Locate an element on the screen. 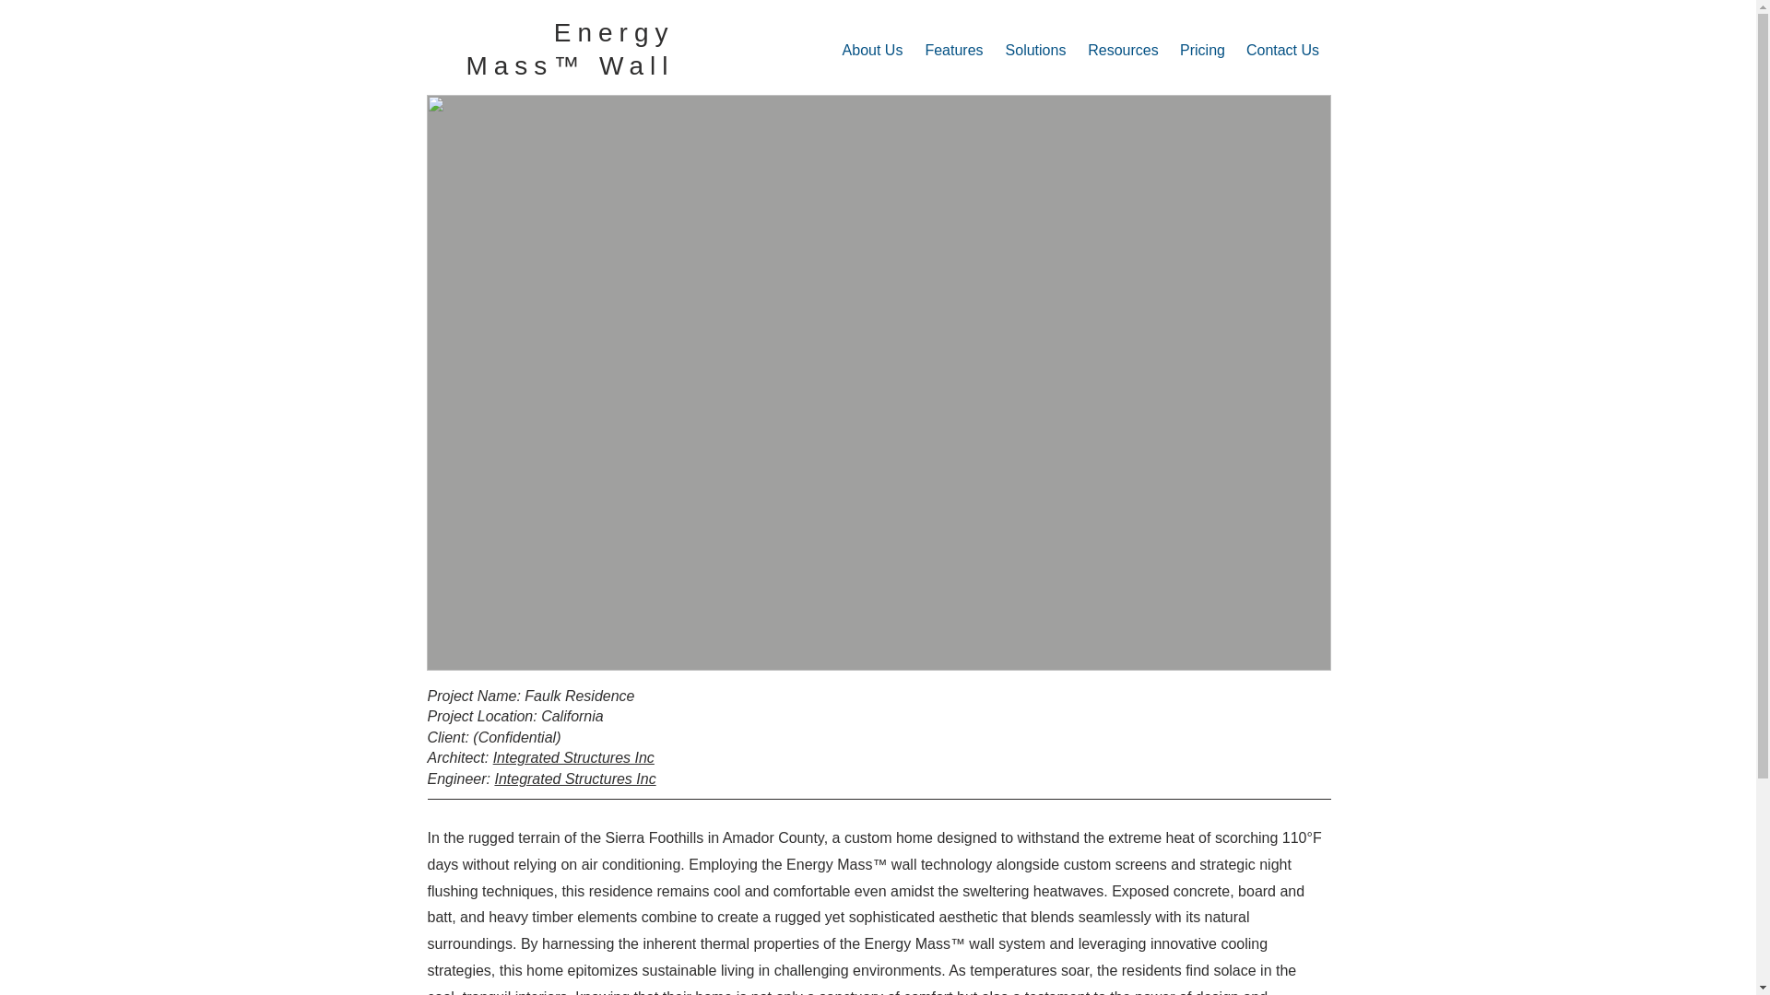 The width and height of the screenshot is (1770, 995). Features is located at coordinates (955, 50).